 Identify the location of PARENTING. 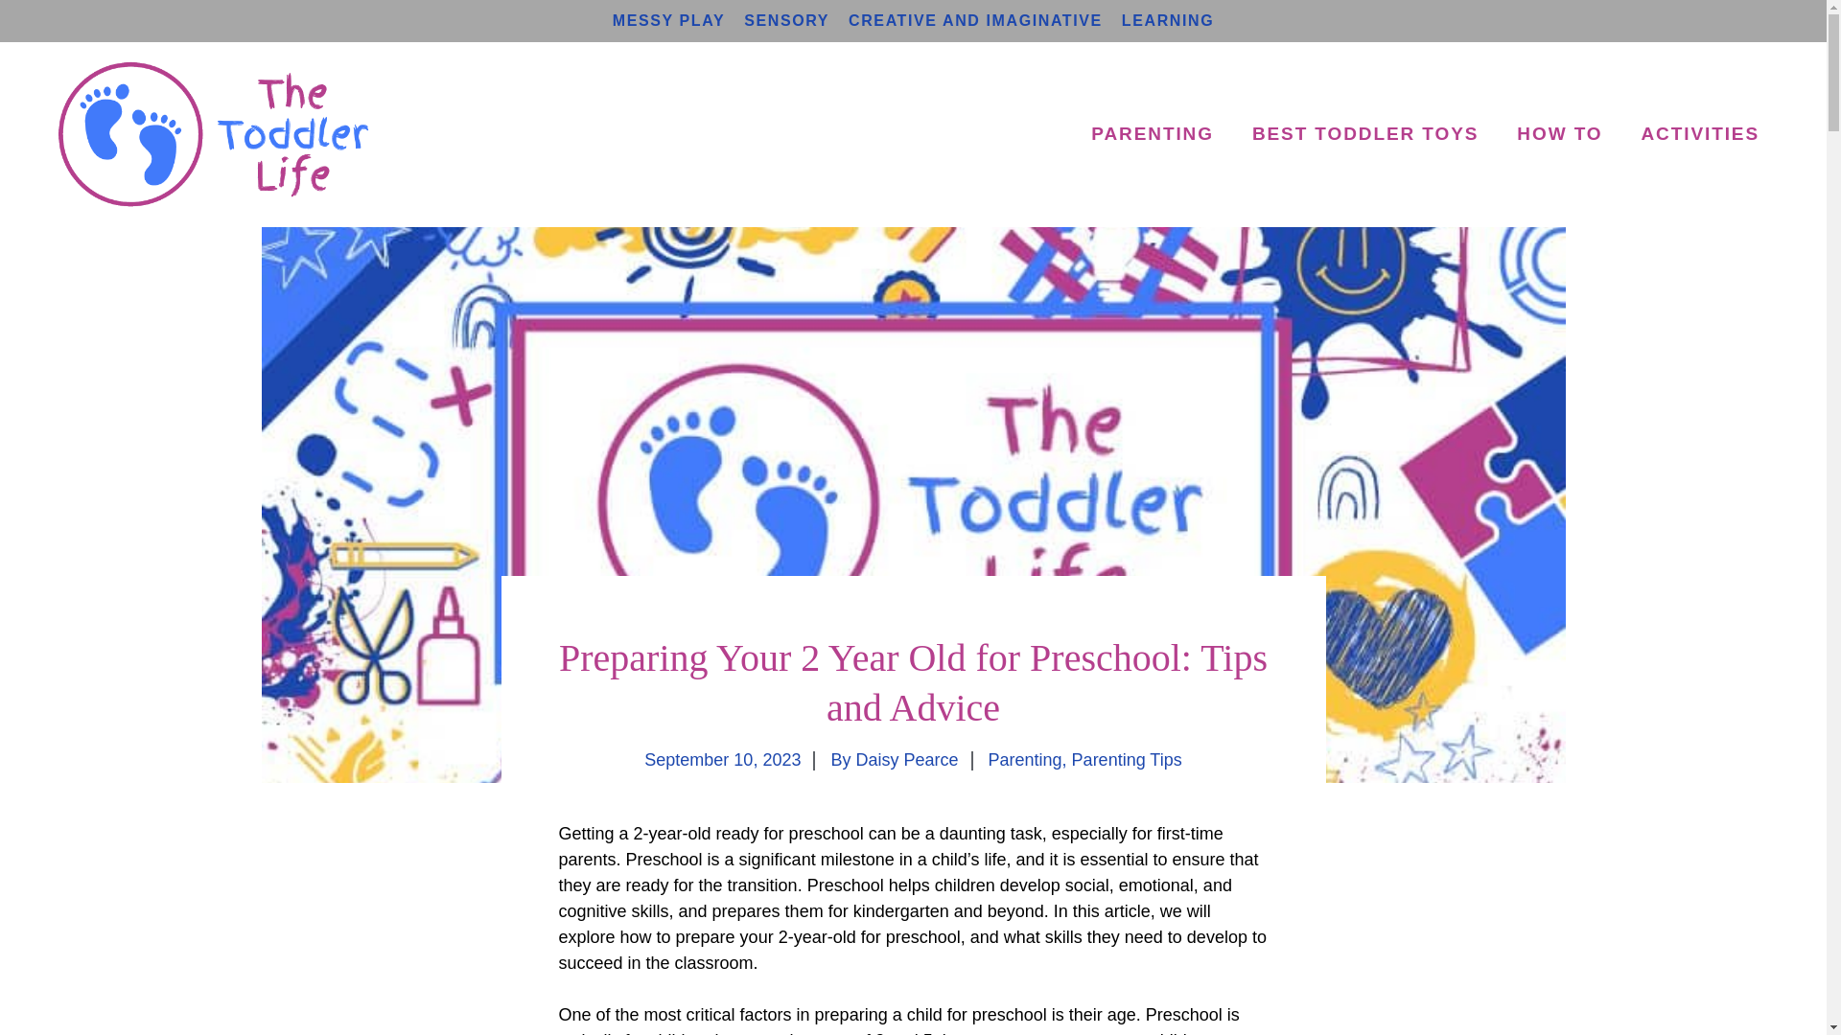
(1153, 134).